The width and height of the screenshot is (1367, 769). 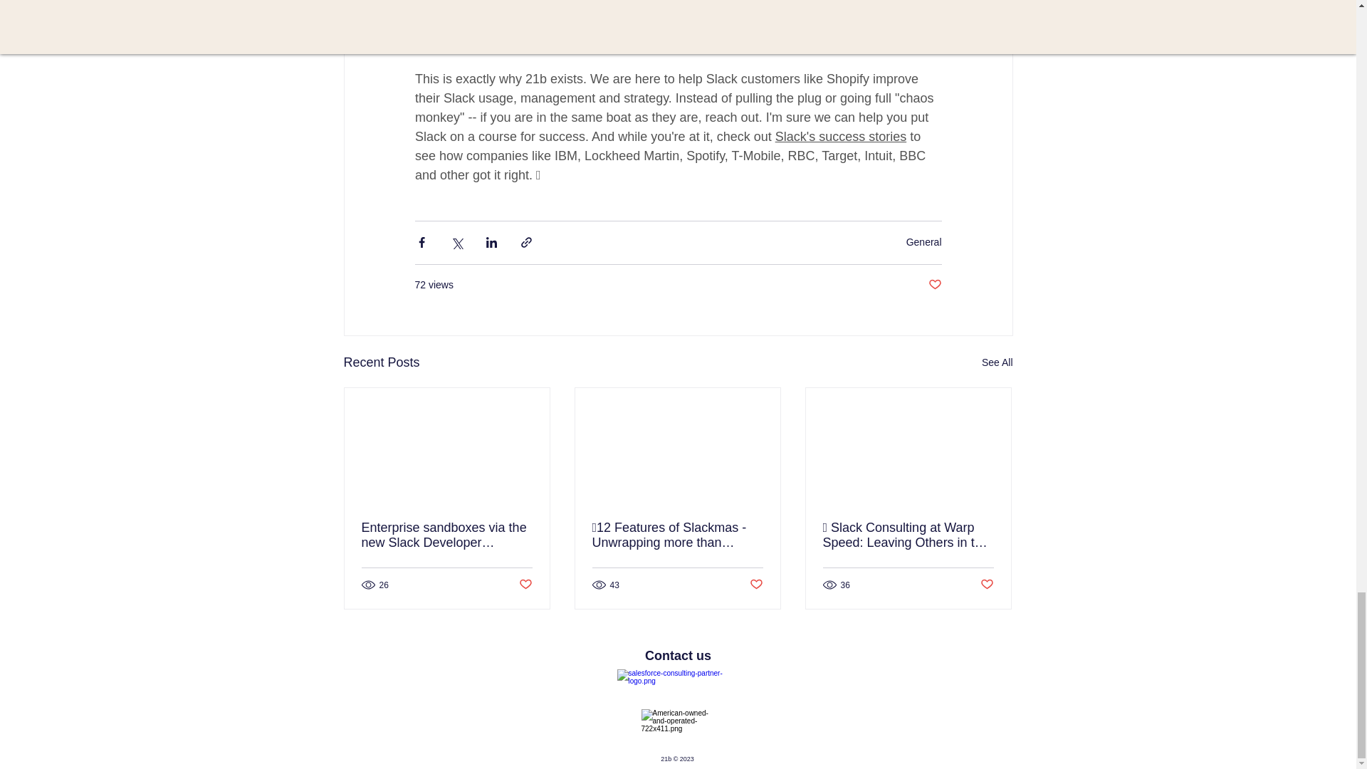 What do you see at coordinates (447, 535) in the screenshot?
I see `Enterprise sandboxes via the new Slack Developer Program` at bounding box center [447, 535].